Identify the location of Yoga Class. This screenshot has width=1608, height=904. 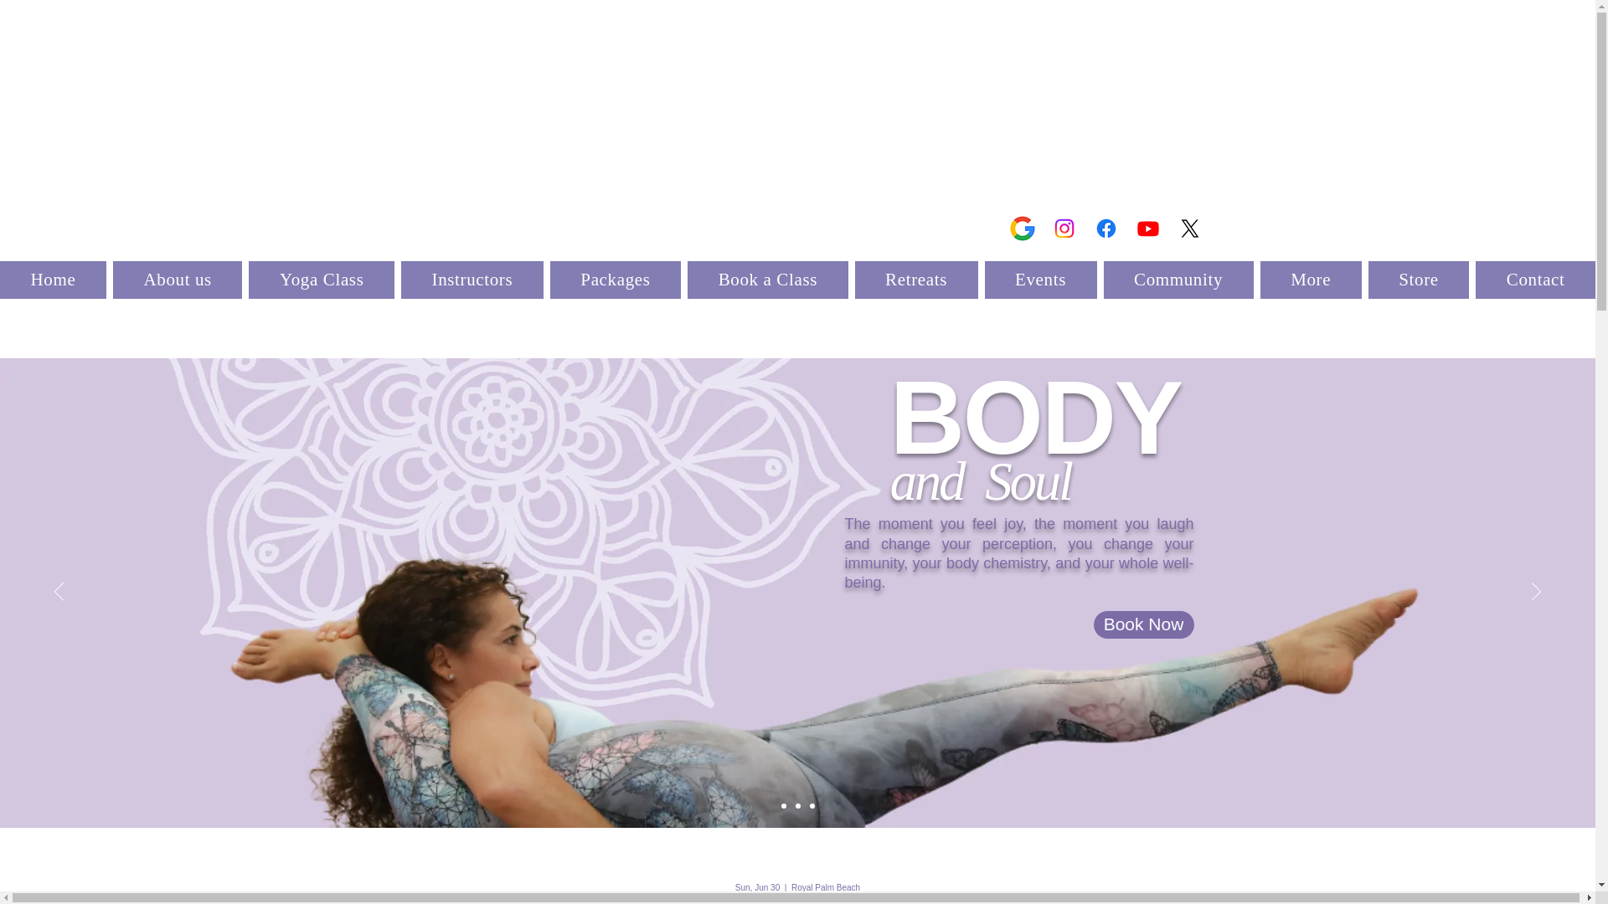
(322, 280).